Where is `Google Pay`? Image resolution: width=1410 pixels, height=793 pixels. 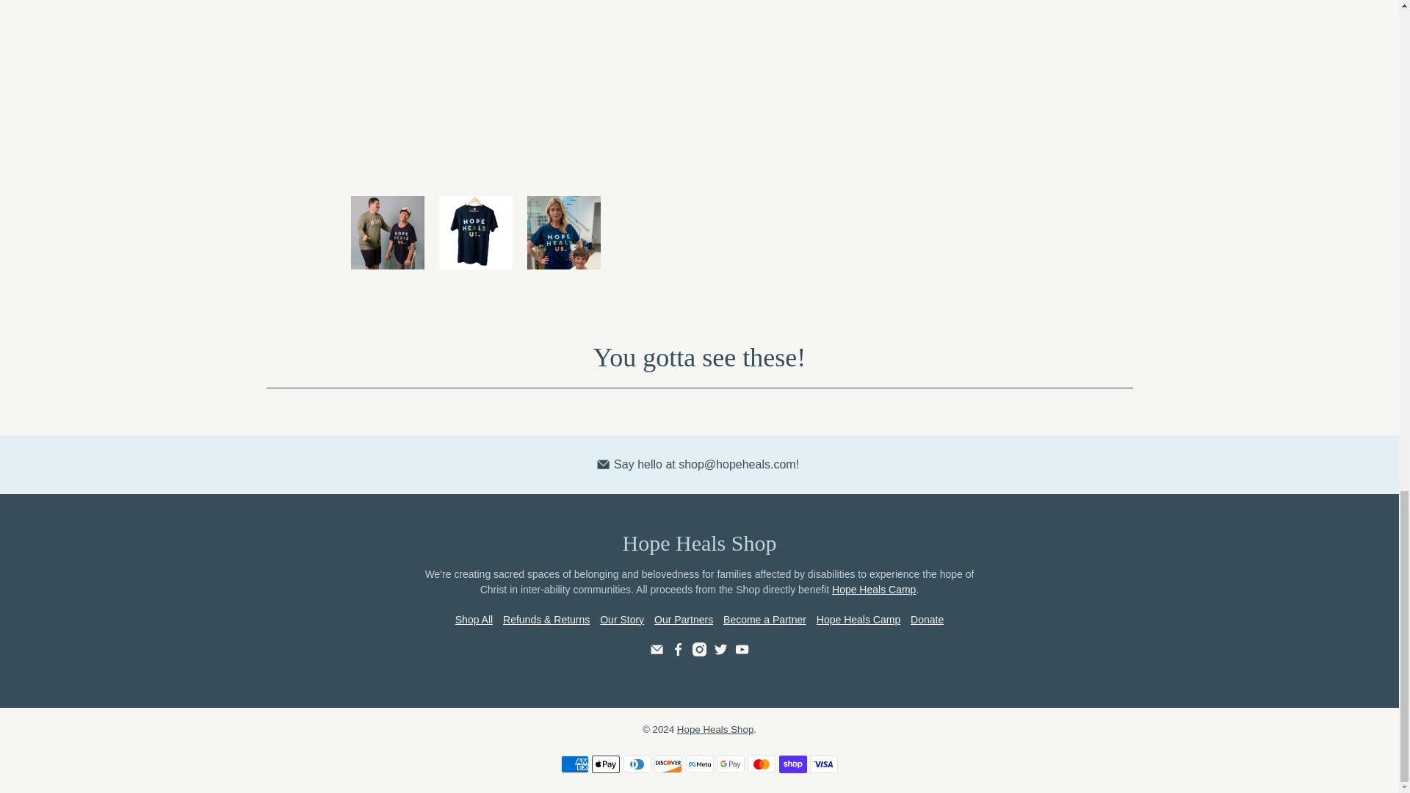
Google Pay is located at coordinates (730, 764).